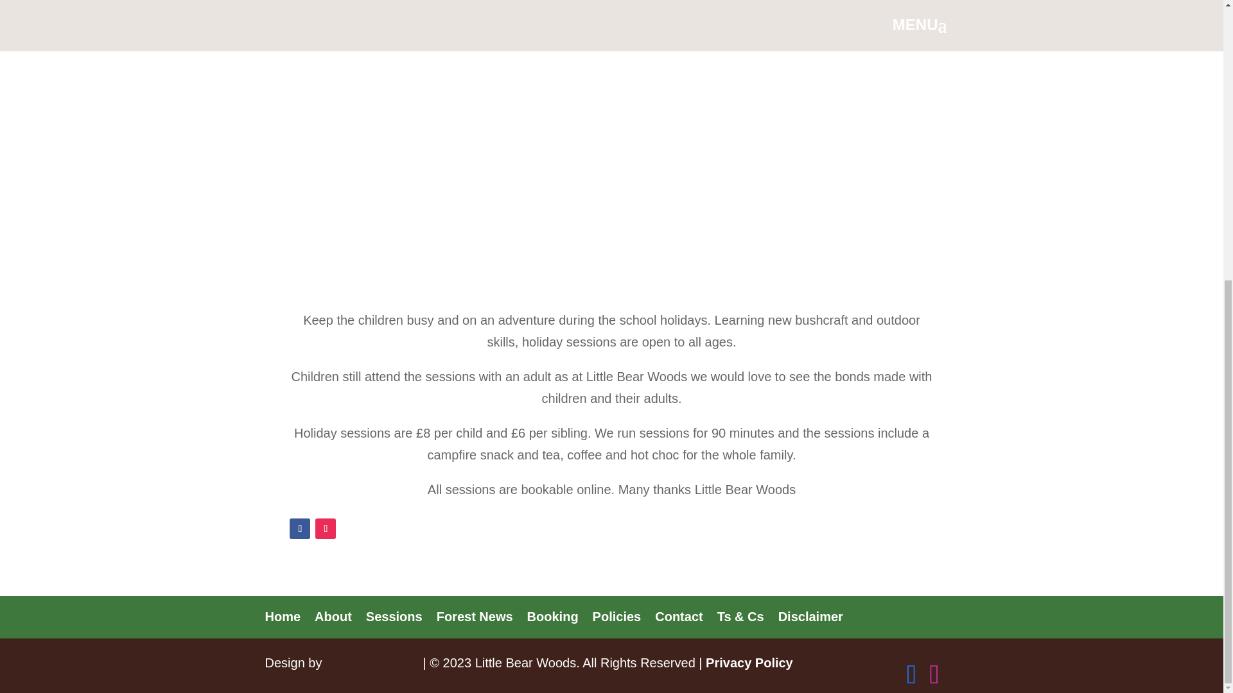 The image size is (1233, 693). I want to click on Contact, so click(678, 617).